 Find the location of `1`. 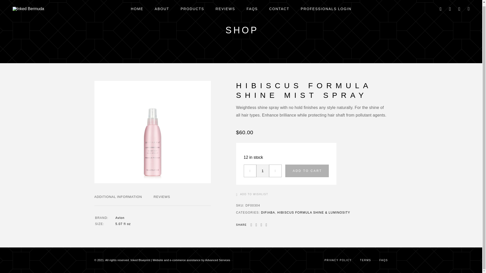

1 is located at coordinates (262, 171).